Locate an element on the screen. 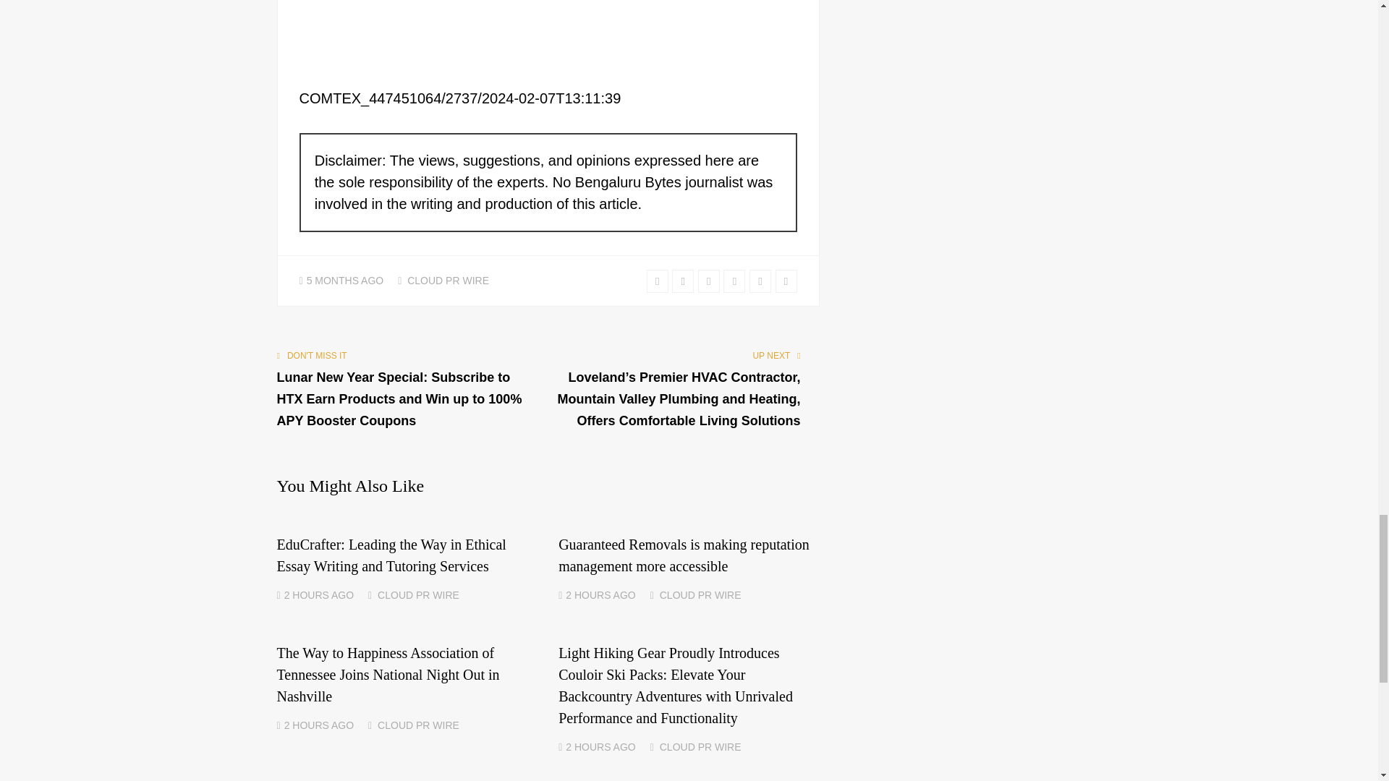  CLOUD PR WIRE is located at coordinates (418, 594).